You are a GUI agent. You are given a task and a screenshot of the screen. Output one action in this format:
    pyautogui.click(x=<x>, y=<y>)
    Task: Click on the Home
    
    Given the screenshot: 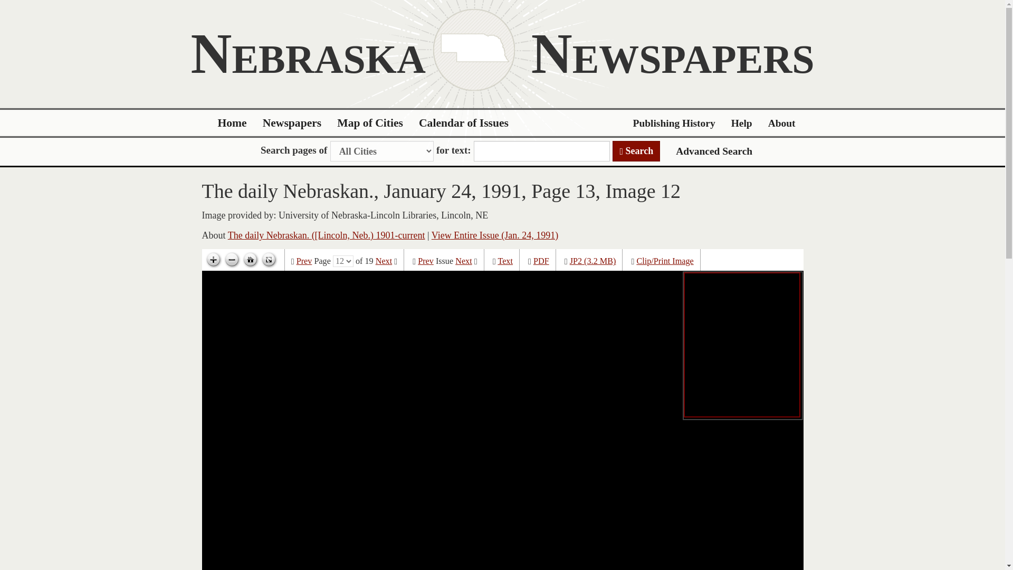 What is the action you would take?
    pyautogui.click(x=232, y=123)
    